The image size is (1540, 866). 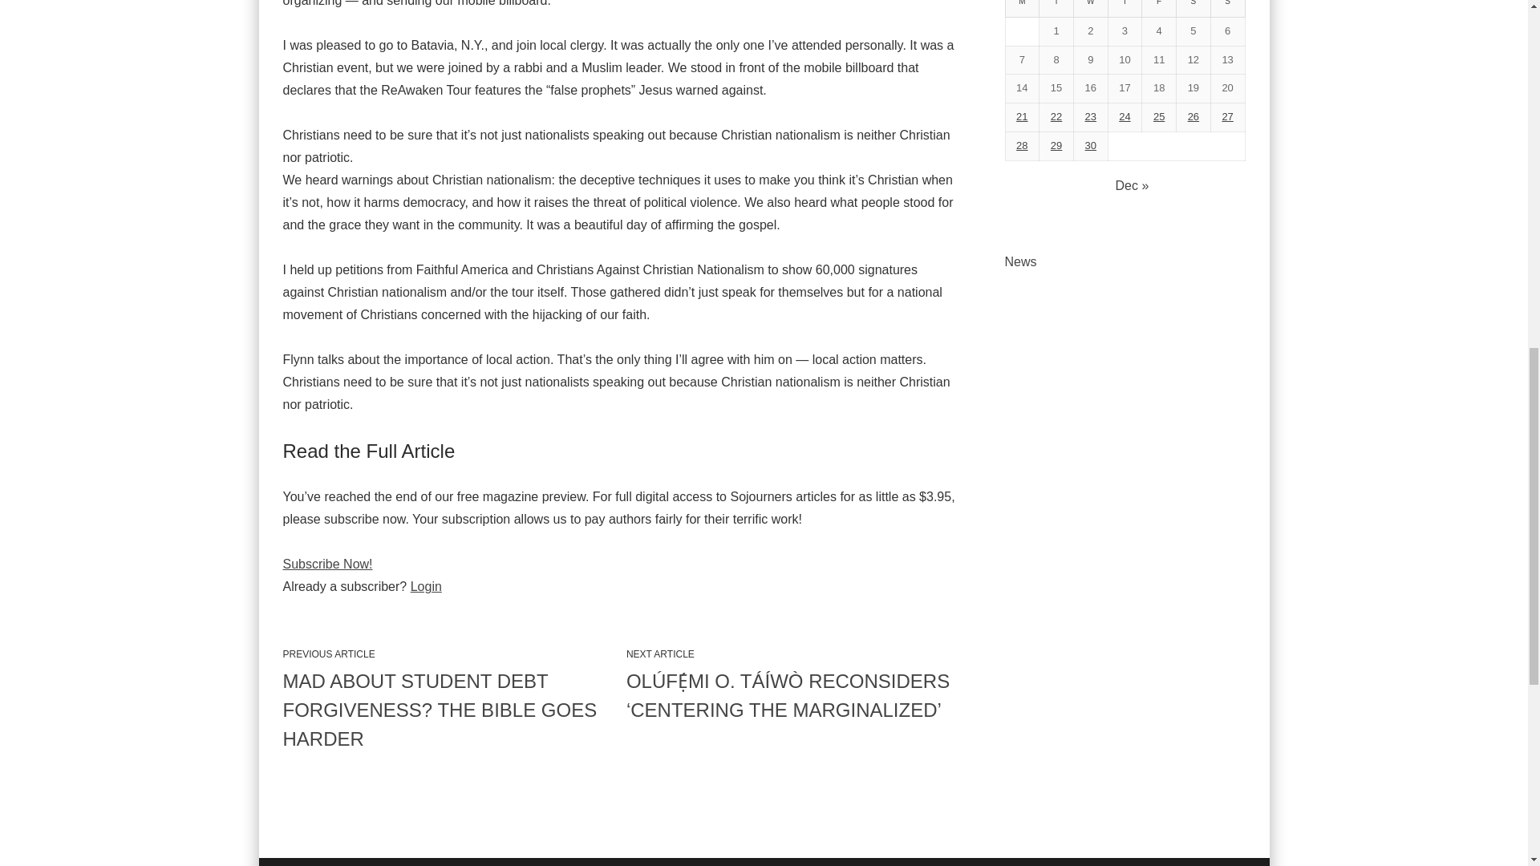 I want to click on 24, so click(x=1125, y=117).